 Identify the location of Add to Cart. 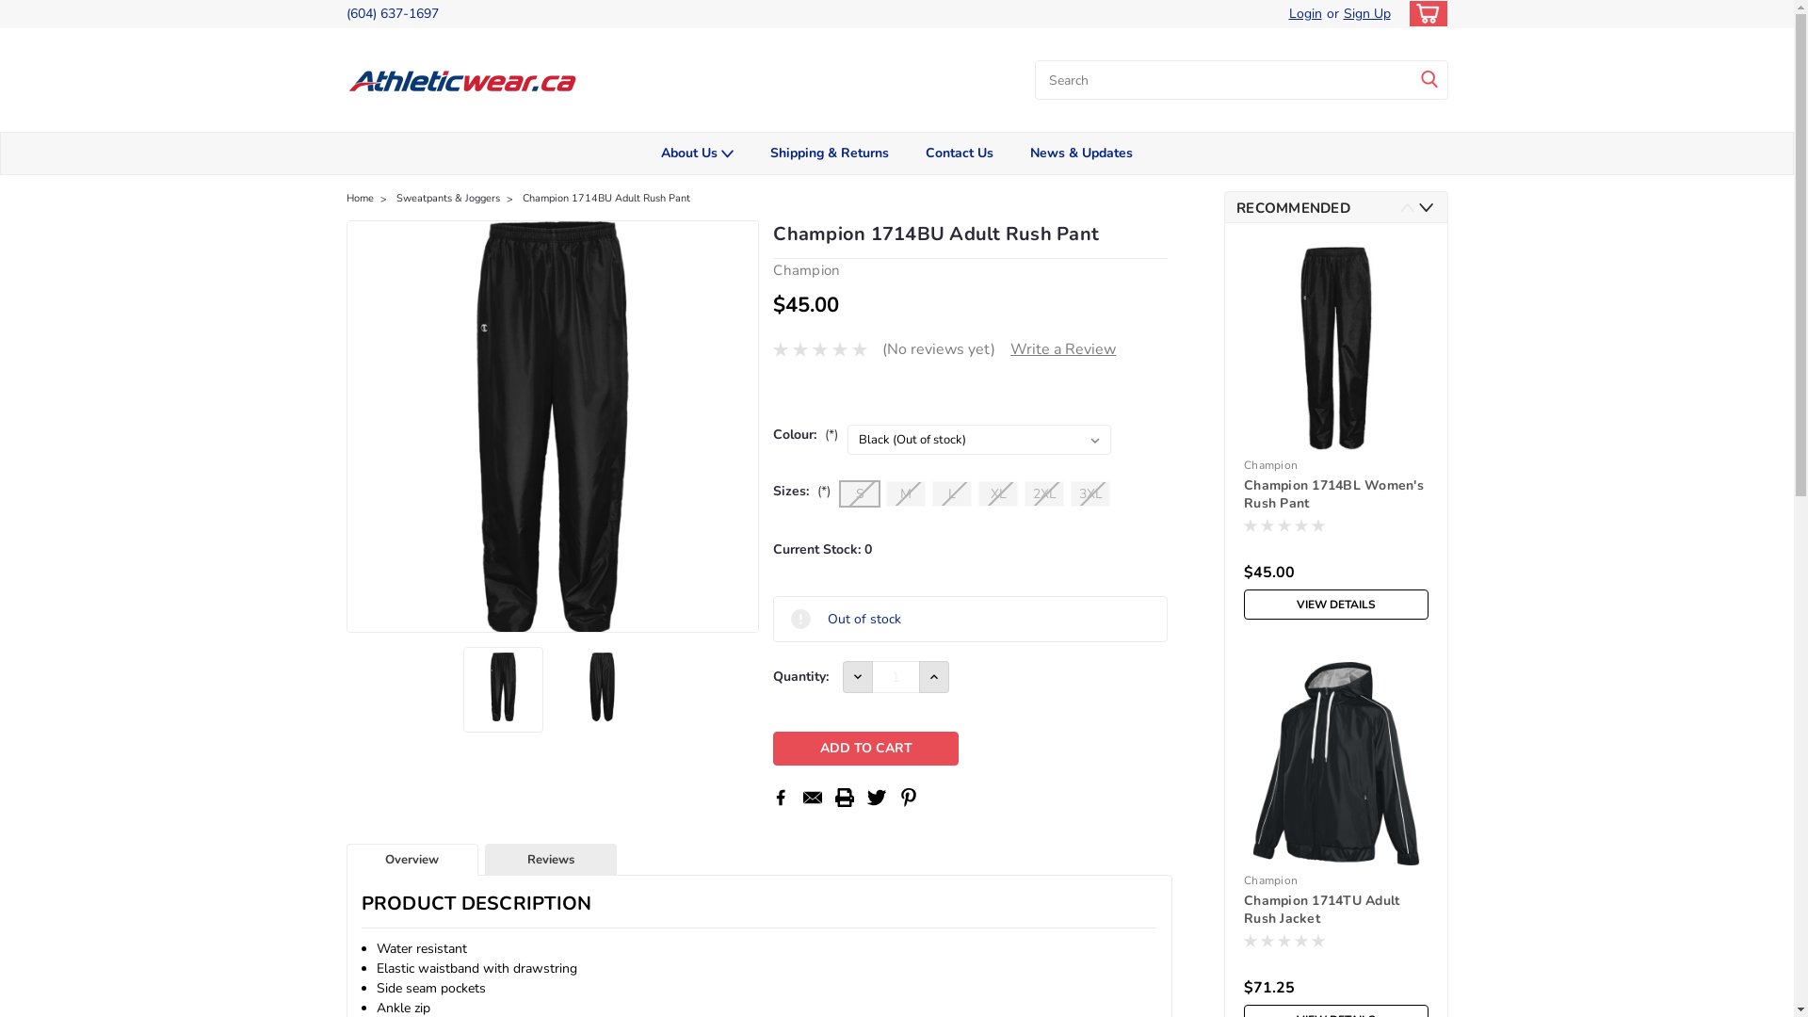
(865, 749).